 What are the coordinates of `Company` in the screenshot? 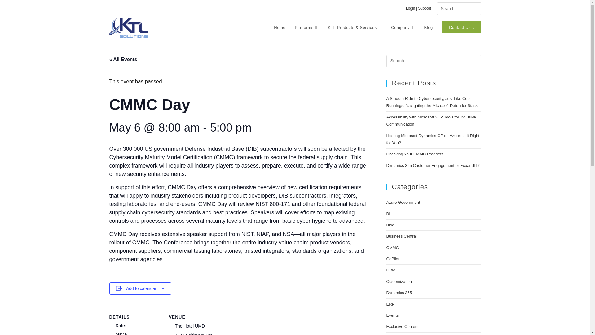 It's located at (403, 27).